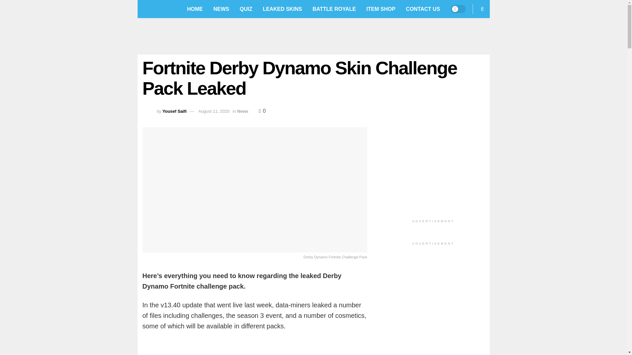 The height and width of the screenshot is (355, 632). I want to click on 0, so click(262, 111).